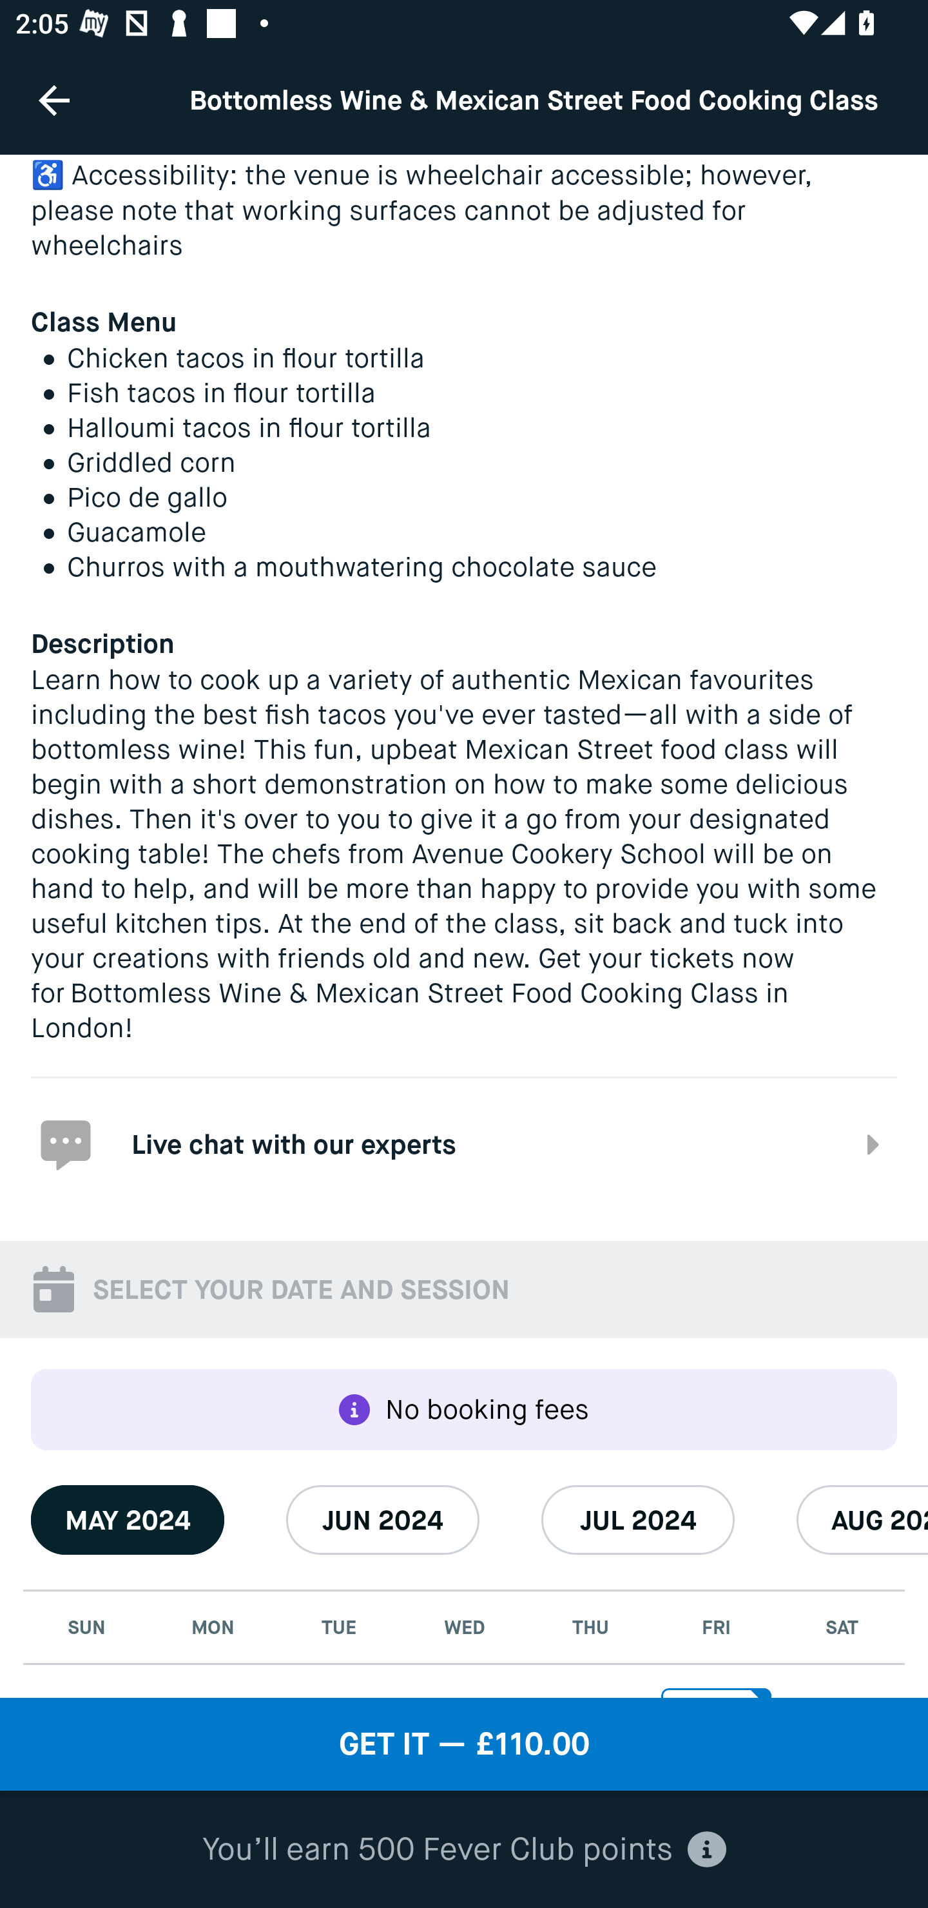 The image size is (928, 1908). What do you see at coordinates (128, 1520) in the screenshot?
I see `MAY 2024` at bounding box center [128, 1520].